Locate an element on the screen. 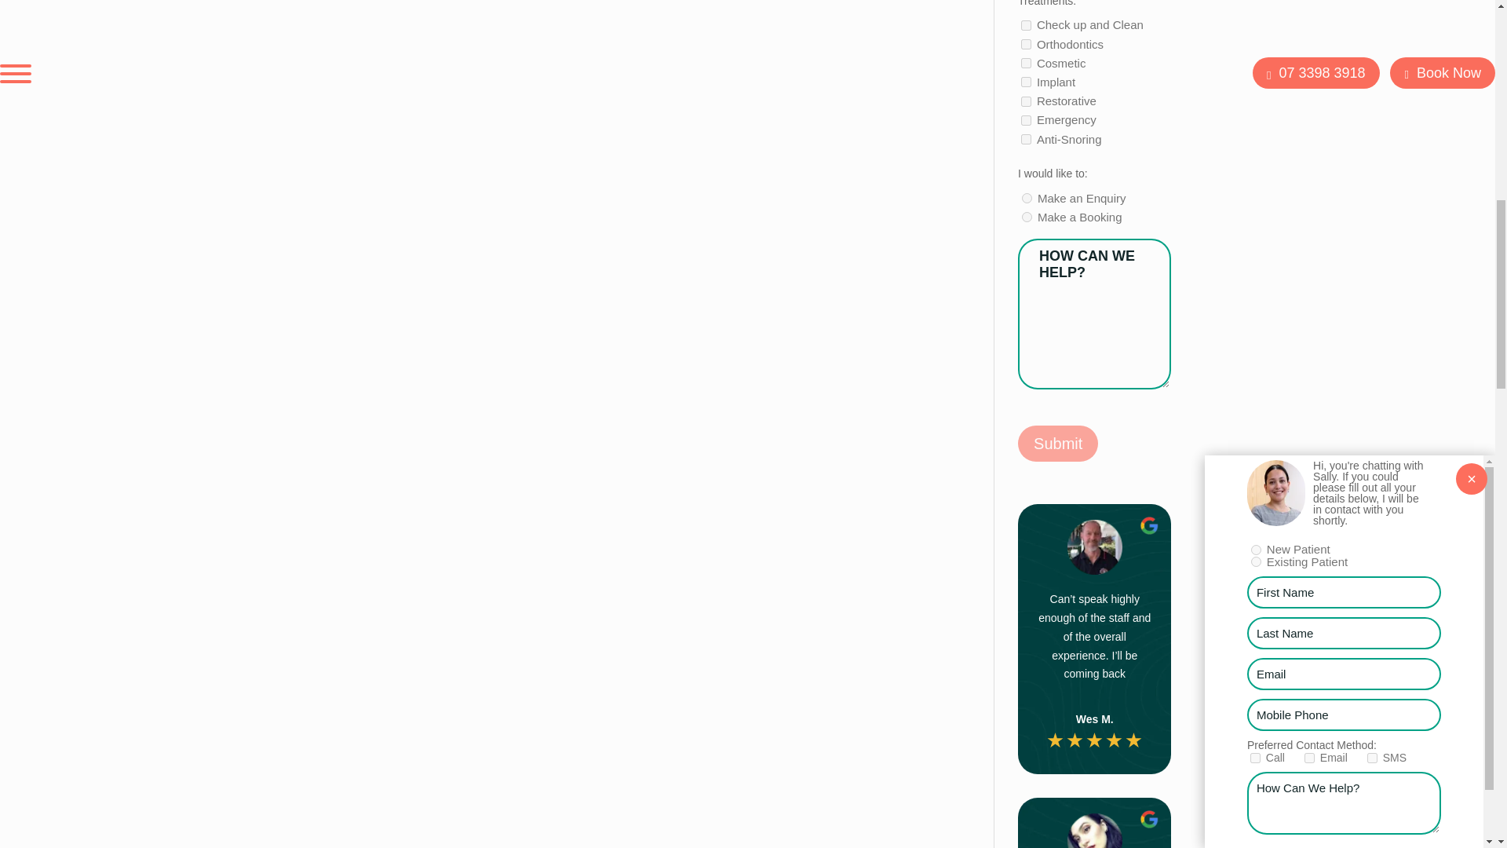 This screenshot has height=848, width=1507. Cosmetic is located at coordinates (1026, 63).